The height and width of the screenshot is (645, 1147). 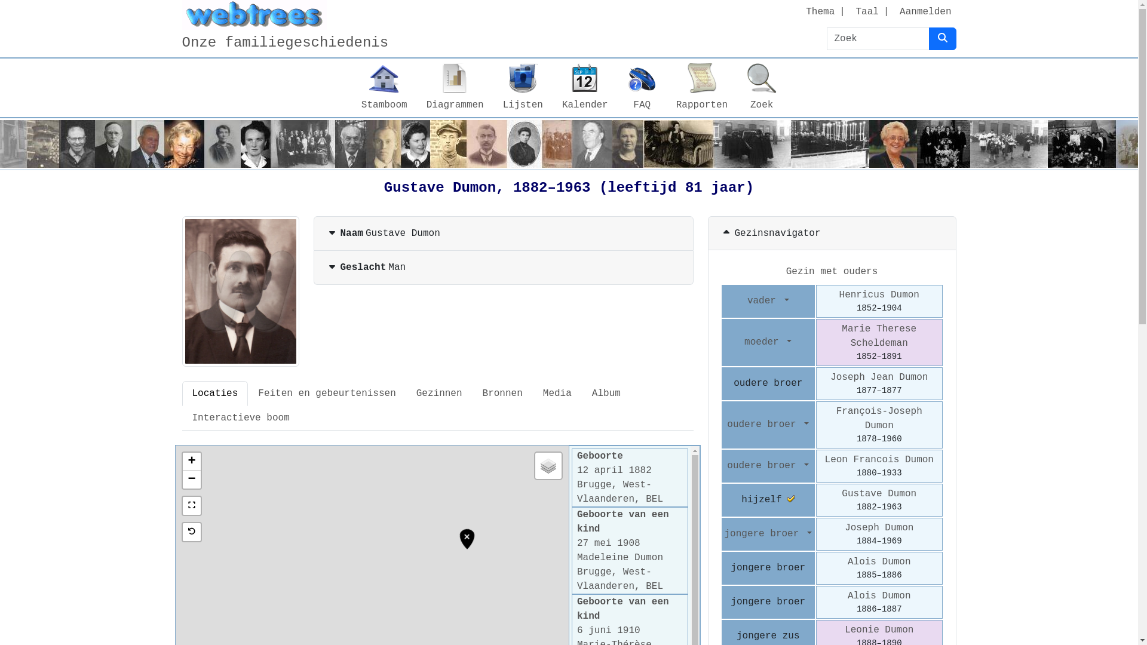 What do you see at coordinates (523, 88) in the screenshot?
I see `Lijsten` at bounding box center [523, 88].